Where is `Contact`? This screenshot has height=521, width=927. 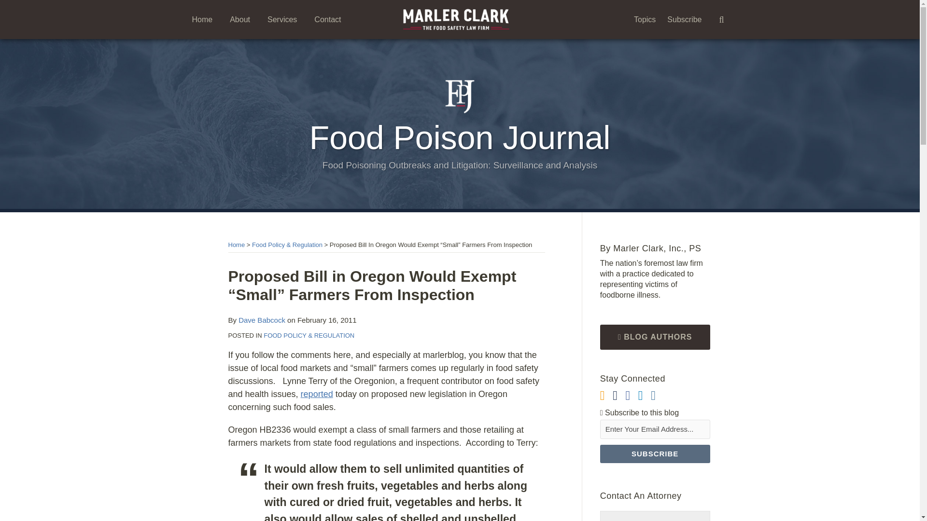 Contact is located at coordinates (327, 19).